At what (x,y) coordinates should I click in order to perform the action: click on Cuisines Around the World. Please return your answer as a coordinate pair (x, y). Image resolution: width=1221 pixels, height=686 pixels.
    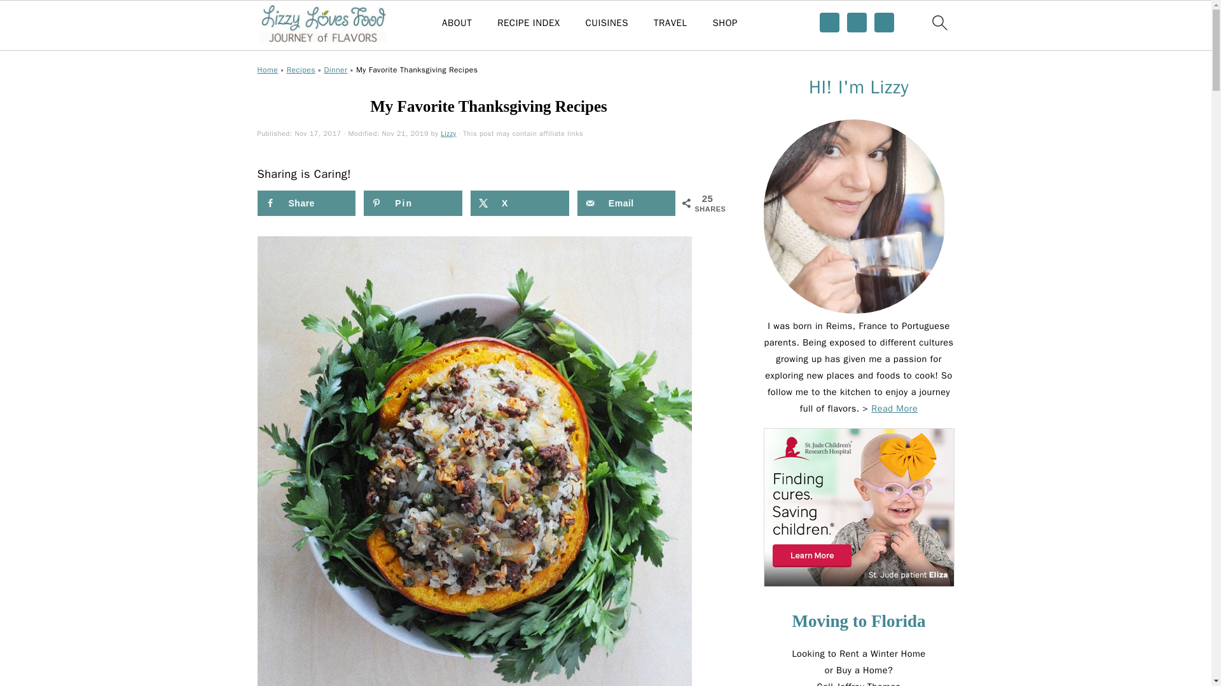
    Looking at the image, I should click on (607, 23).